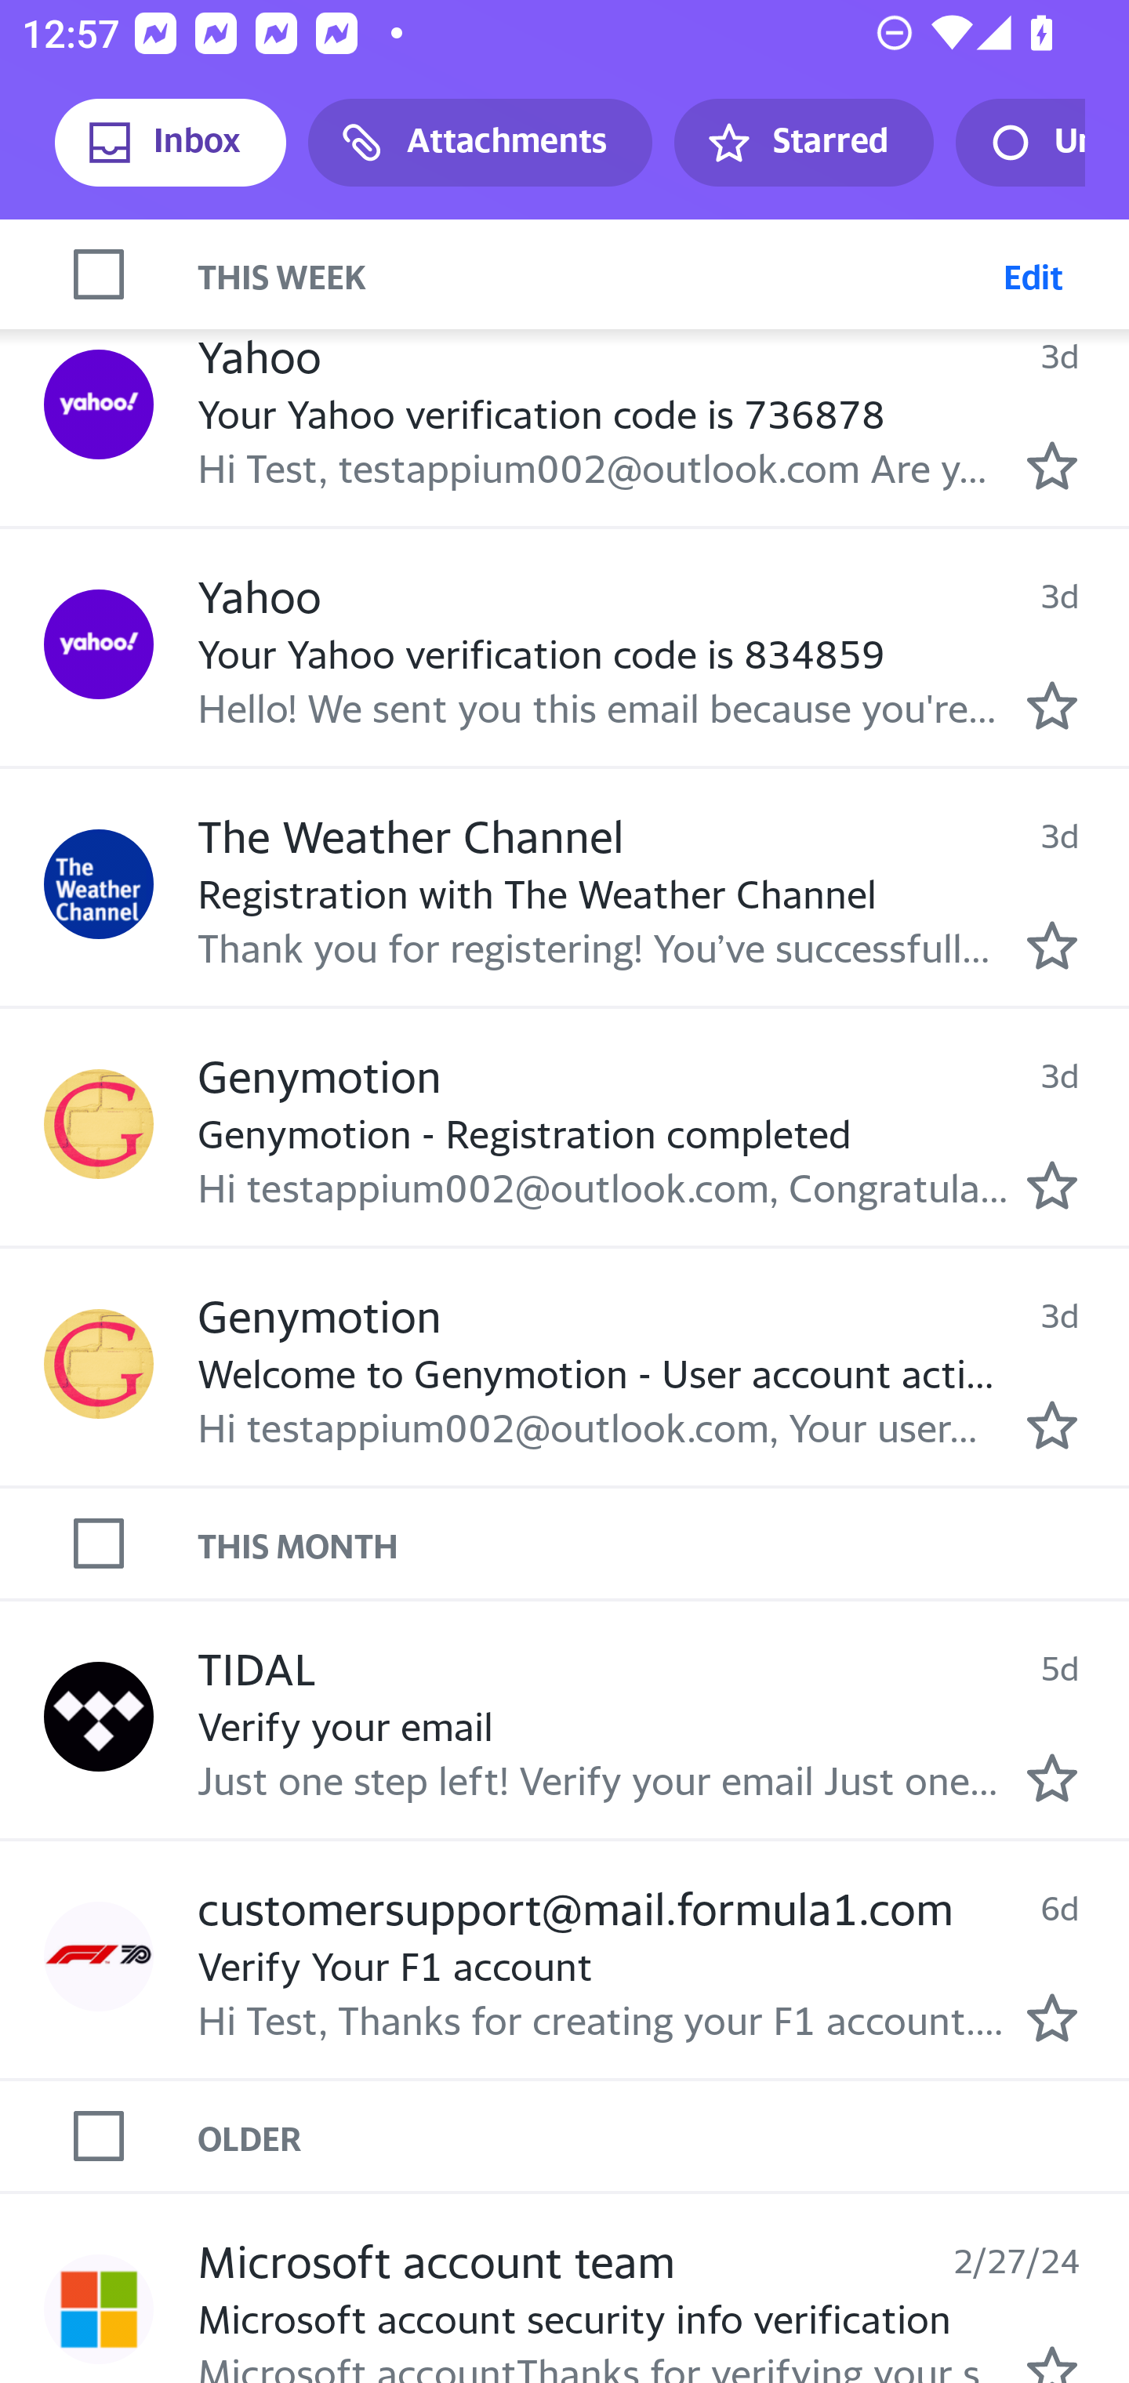 The height and width of the screenshot is (2383, 1129). What do you see at coordinates (1052, 706) in the screenshot?
I see `Mark as starred.` at bounding box center [1052, 706].